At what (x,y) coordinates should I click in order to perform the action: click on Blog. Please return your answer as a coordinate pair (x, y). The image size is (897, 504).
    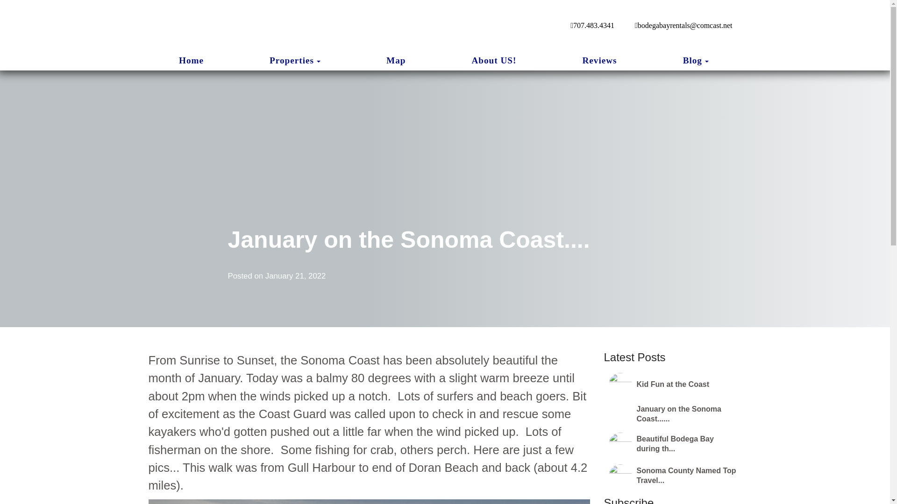
    Looking at the image, I should click on (692, 61).